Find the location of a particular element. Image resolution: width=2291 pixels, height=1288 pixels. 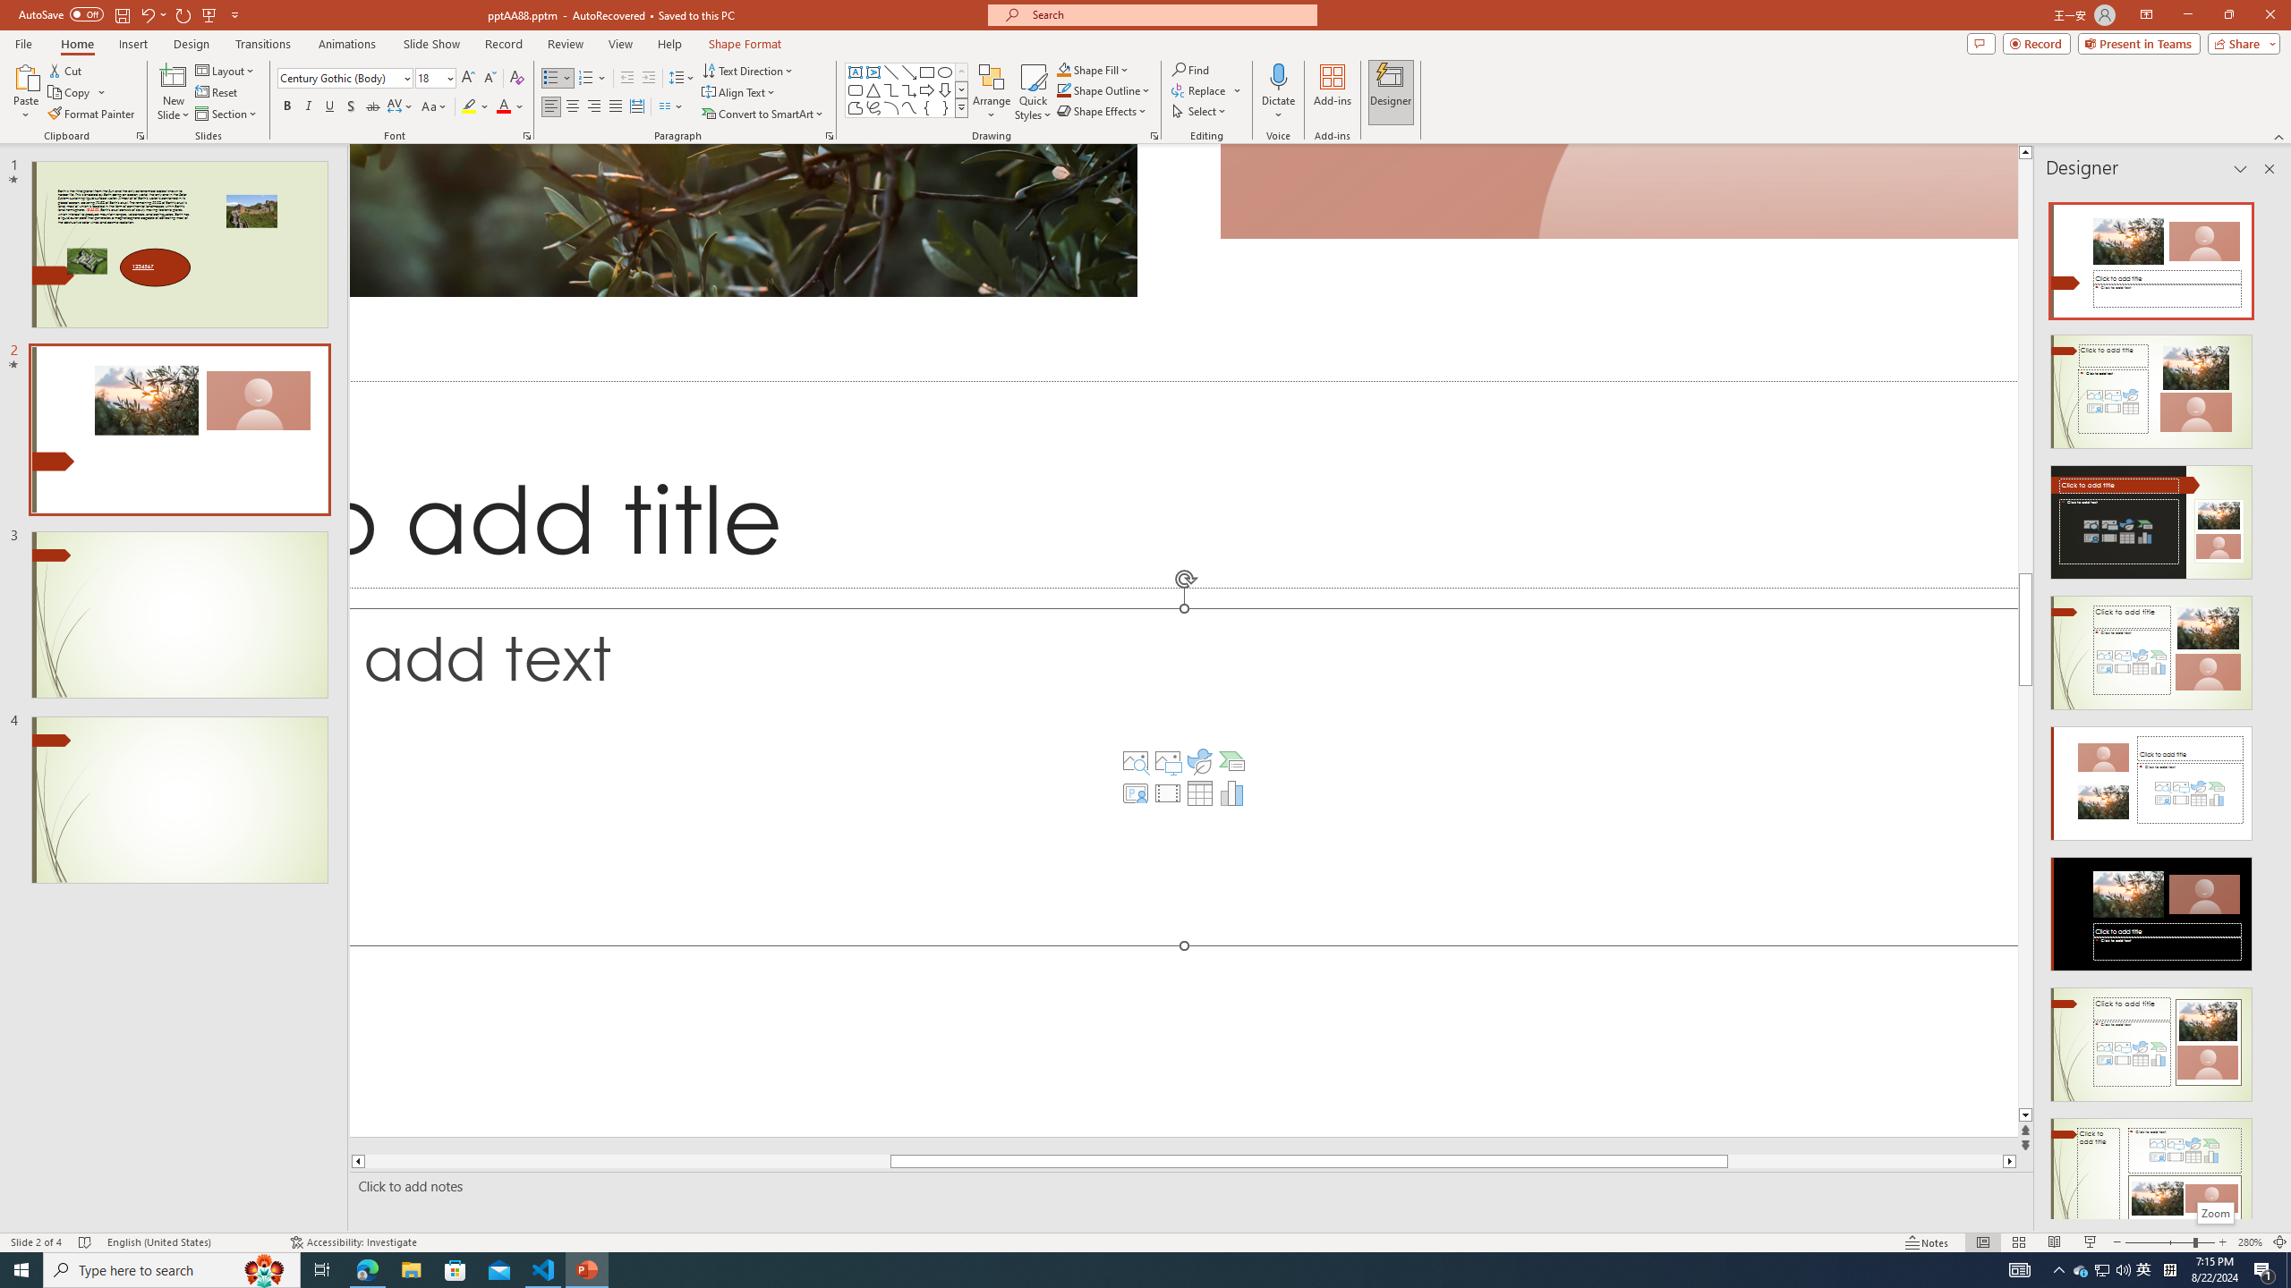

Strikethrough is located at coordinates (373, 107).